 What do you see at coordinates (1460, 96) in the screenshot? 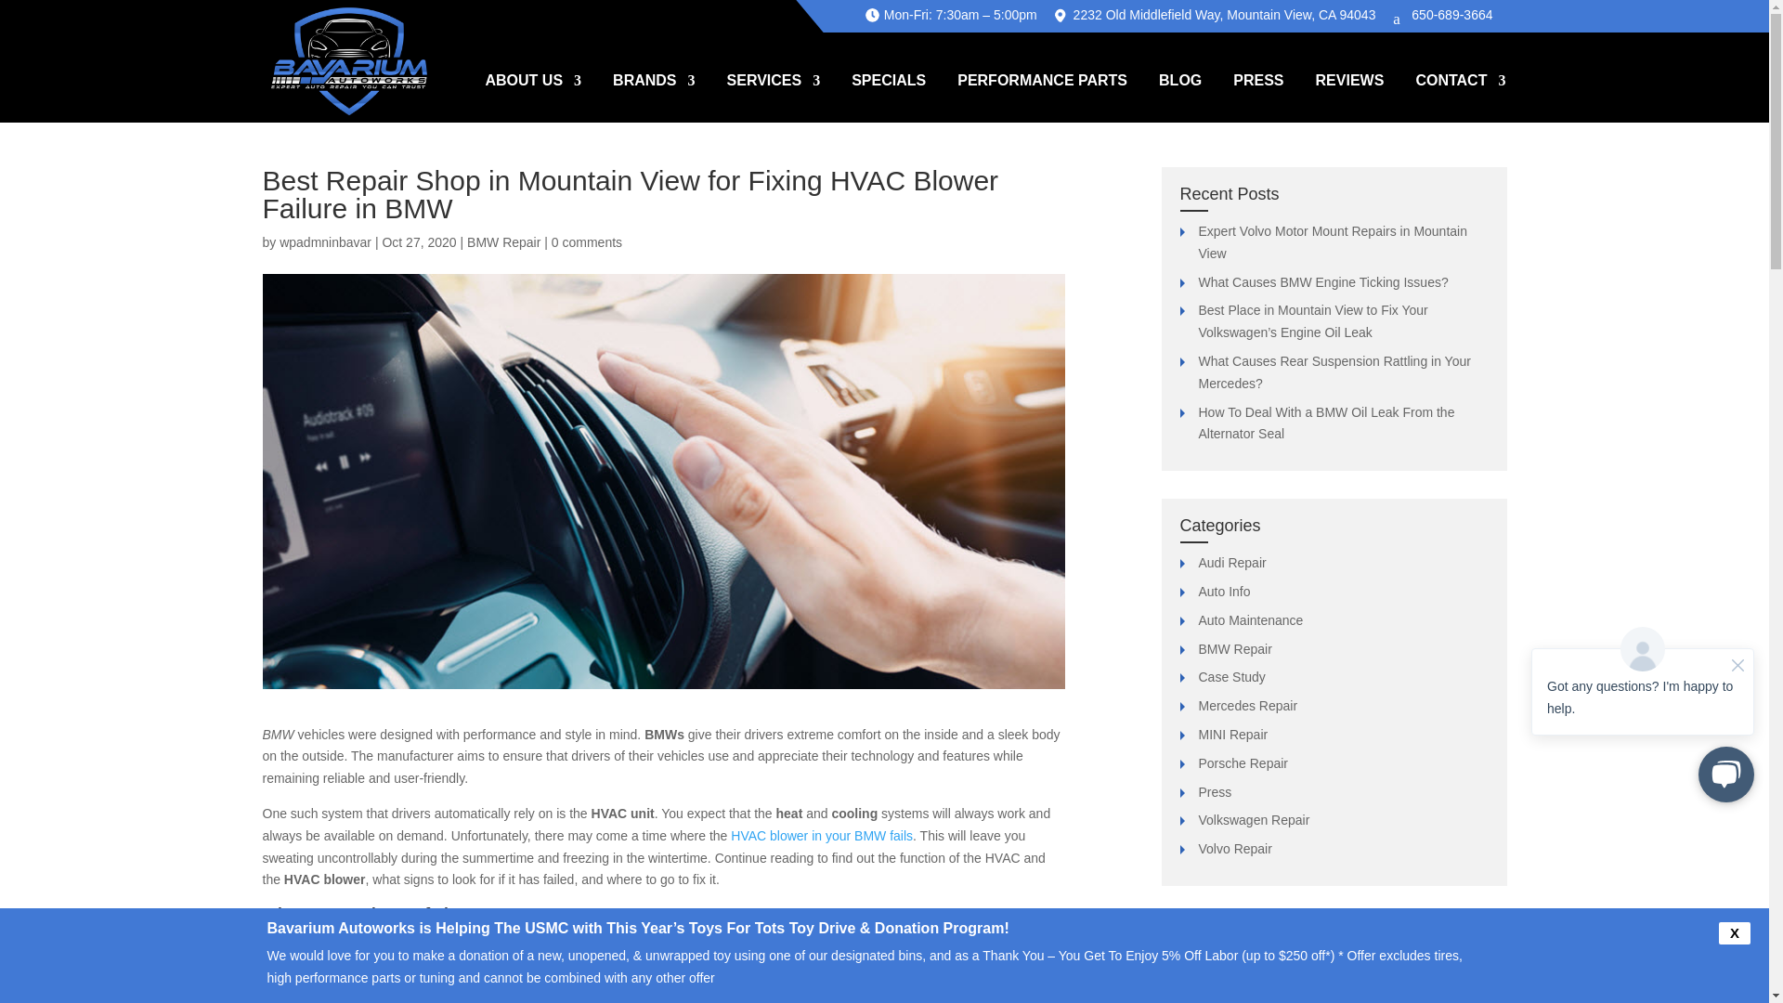
I see `CONTACT` at bounding box center [1460, 96].